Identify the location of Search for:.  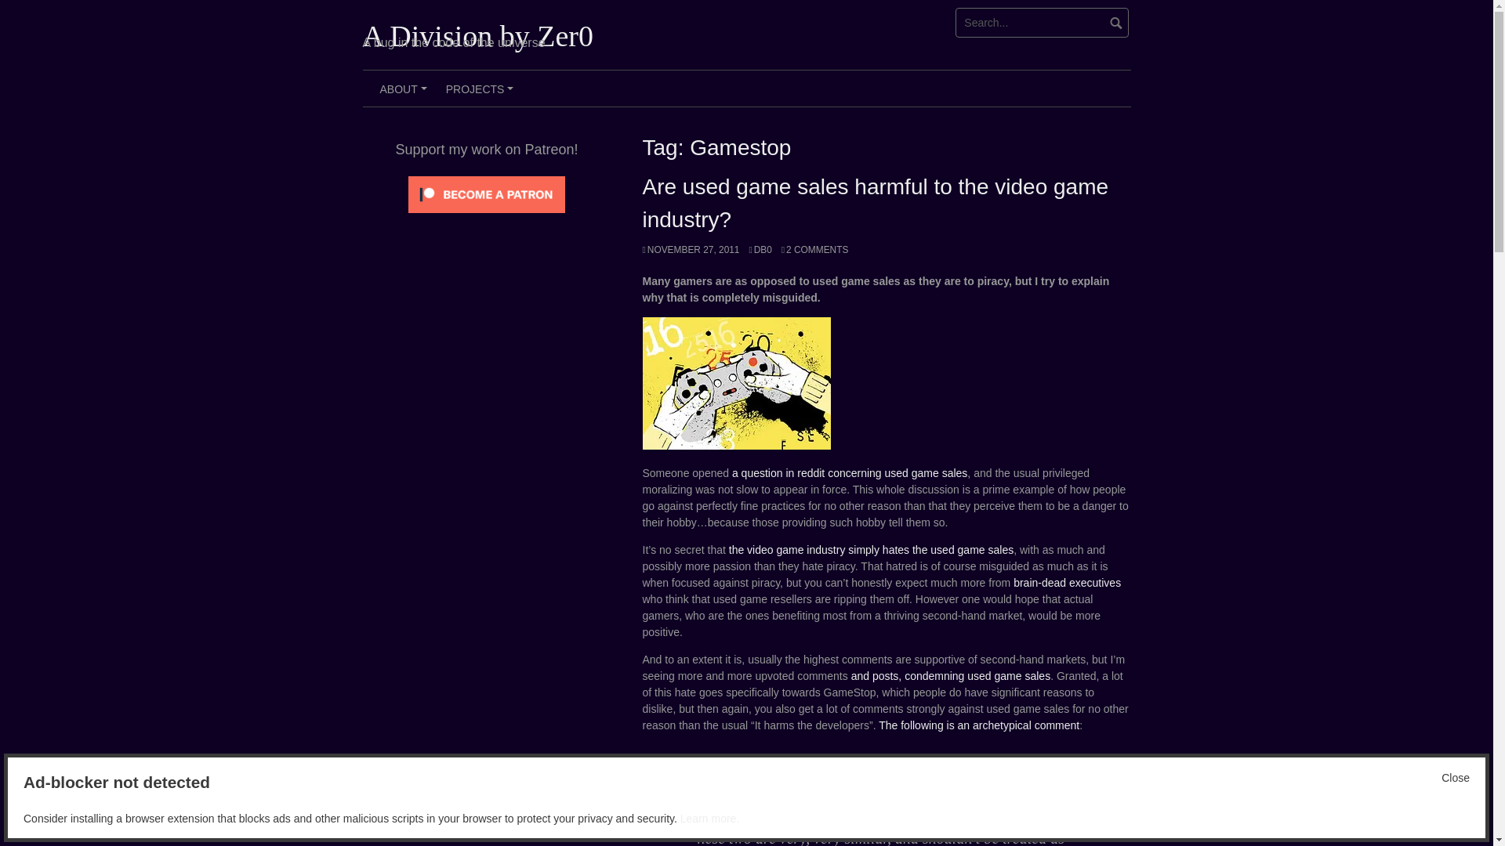
(1043, 22).